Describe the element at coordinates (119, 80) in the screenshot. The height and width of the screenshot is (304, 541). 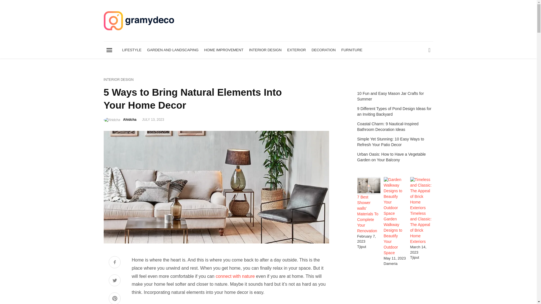
I see `INTERIOR DESIGN` at that location.